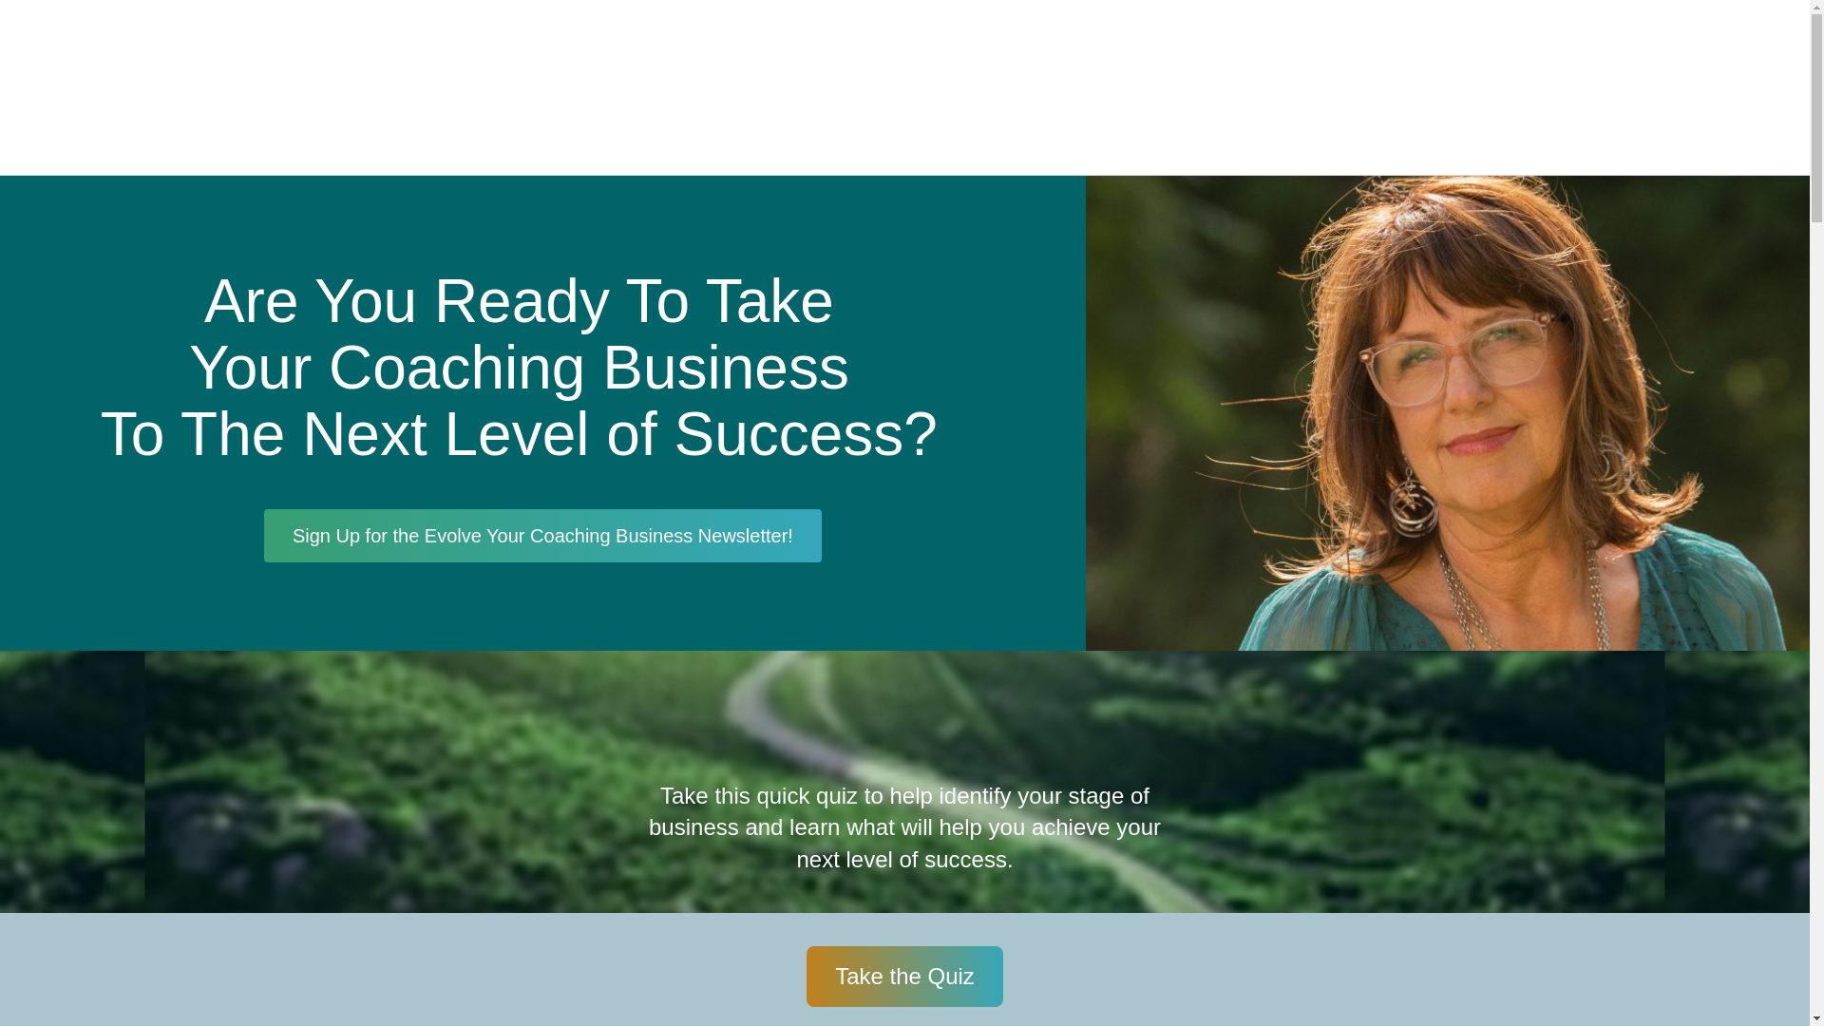 The height and width of the screenshot is (1026, 1824). I want to click on Contact, so click(1749, 87).